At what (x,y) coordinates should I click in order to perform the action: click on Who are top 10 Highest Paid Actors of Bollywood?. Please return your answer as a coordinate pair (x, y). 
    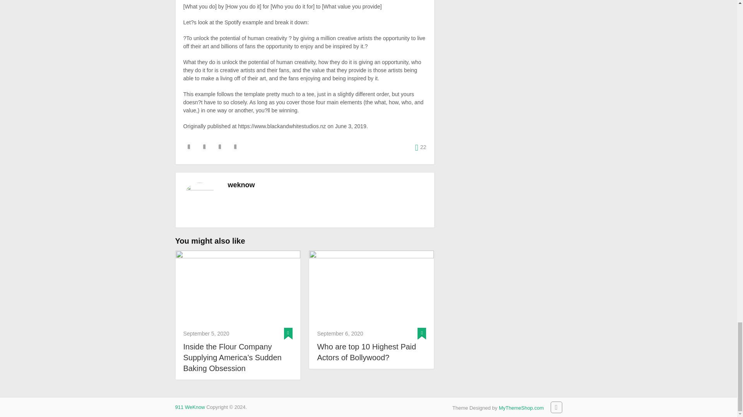
    Looking at the image, I should click on (371, 352).